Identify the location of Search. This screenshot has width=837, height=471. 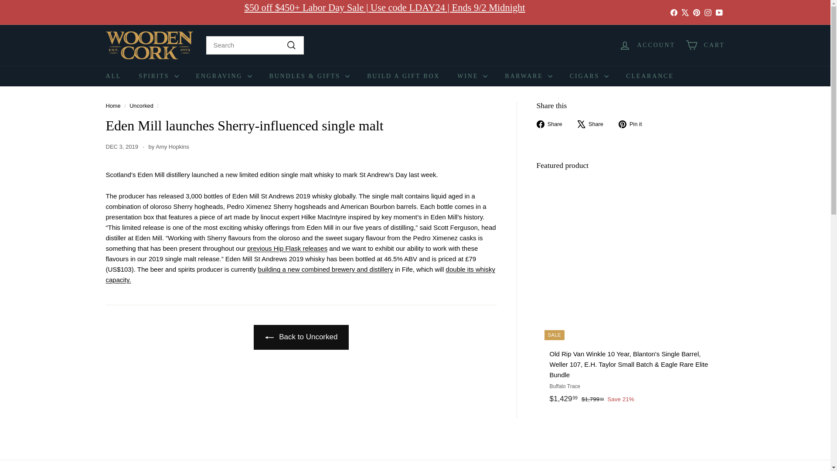
(291, 45).